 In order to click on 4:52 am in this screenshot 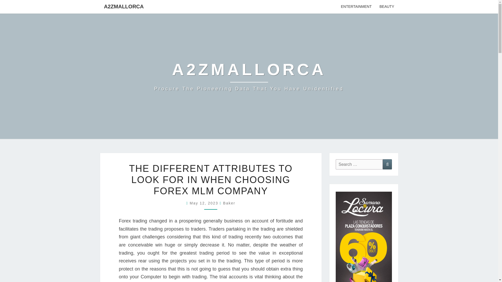, I will do `click(204, 203)`.